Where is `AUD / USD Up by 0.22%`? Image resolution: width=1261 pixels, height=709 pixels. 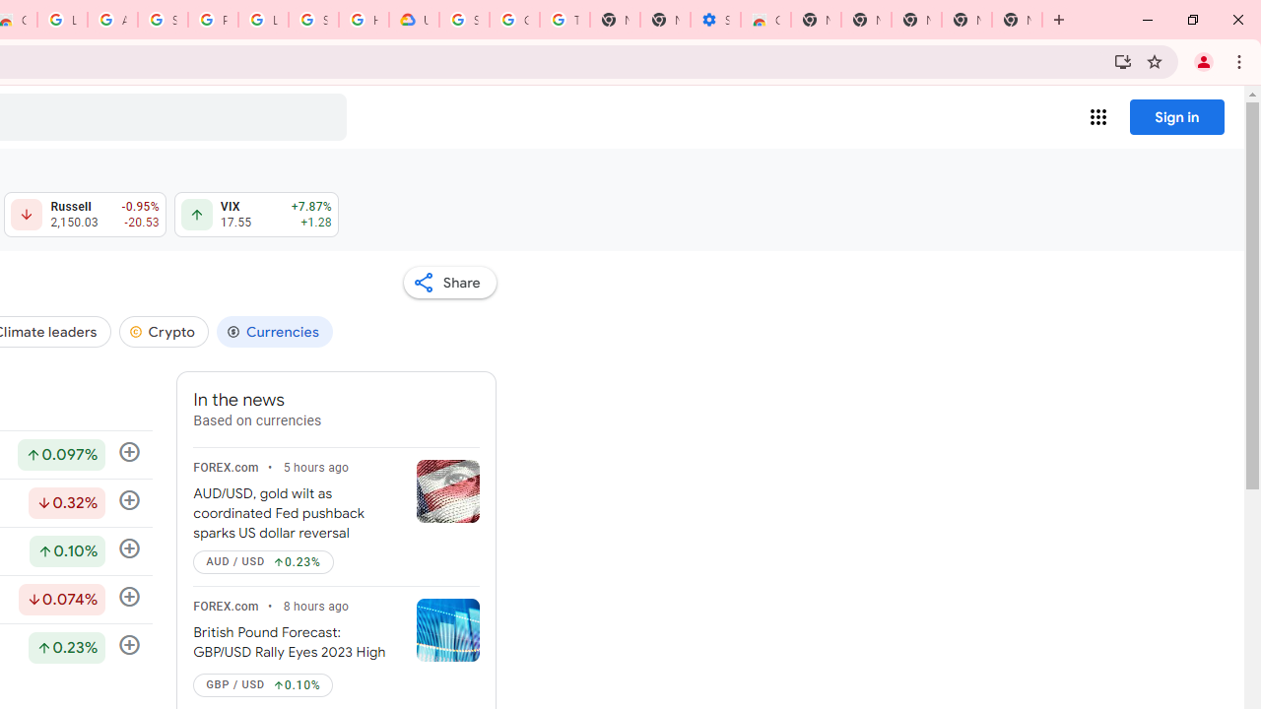 AUD / USD Up by 0.22% is located at coordinates (263, 561).